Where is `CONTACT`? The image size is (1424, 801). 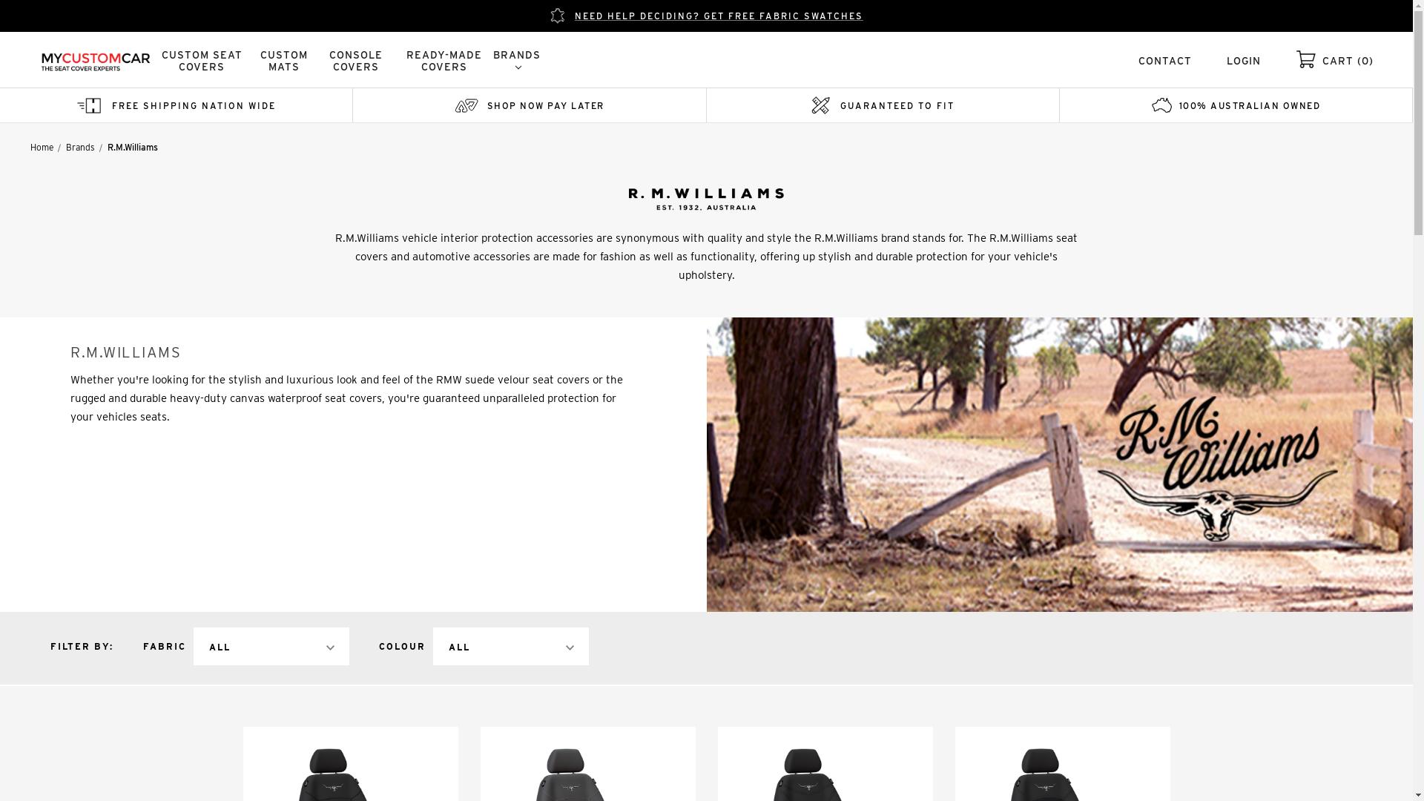 CONTACT is located at coordinates (1165, 61).